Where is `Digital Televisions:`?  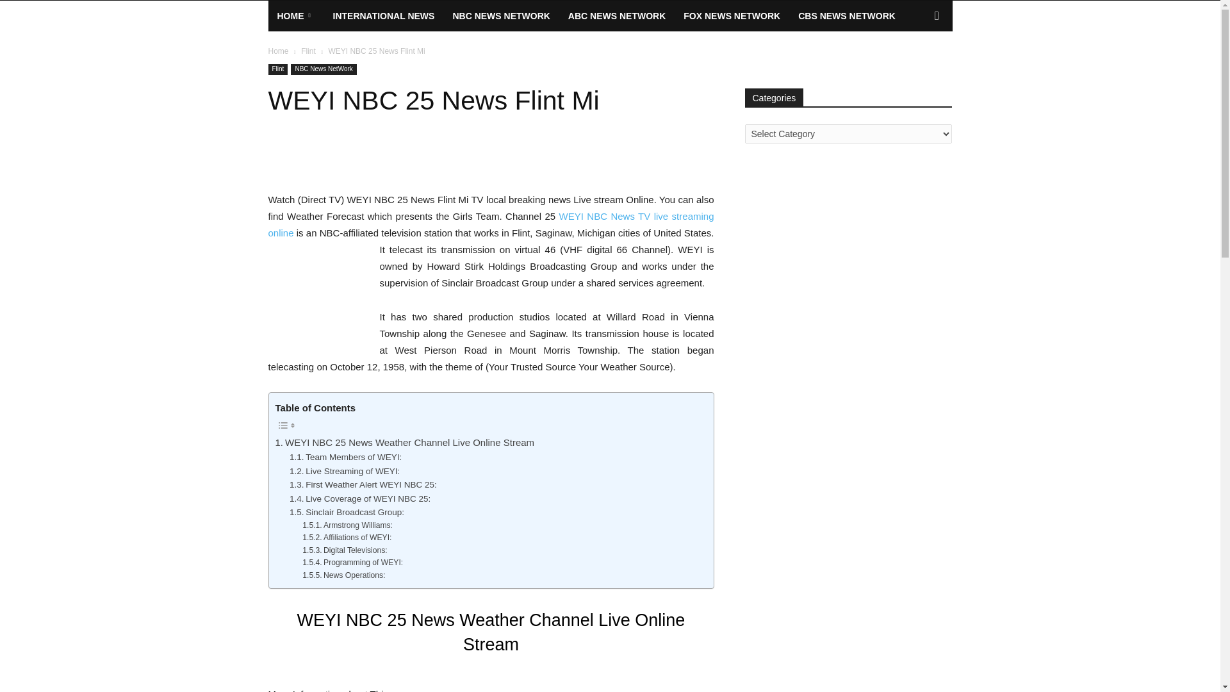 Digital Televisions: is located at coordinates (345, 550).